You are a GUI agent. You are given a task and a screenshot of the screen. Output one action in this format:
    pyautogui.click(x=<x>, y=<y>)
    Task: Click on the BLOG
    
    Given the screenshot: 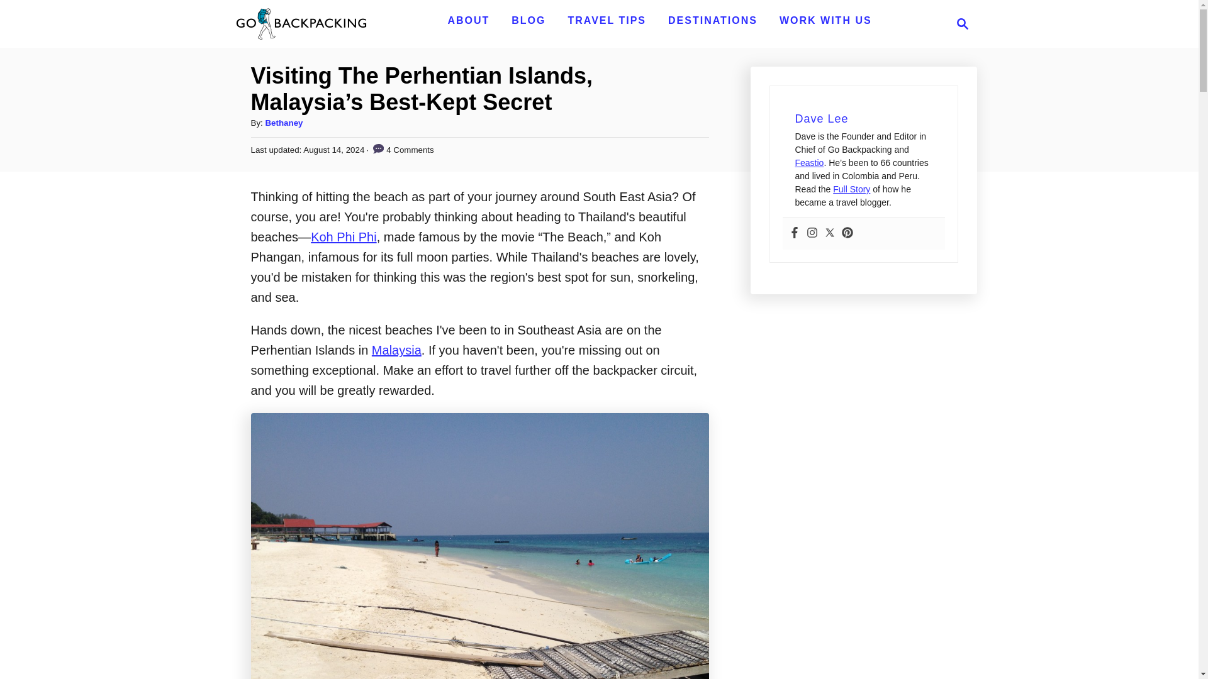 What is the action you would take?
    pyautogui.click(x=607, y=20)
    